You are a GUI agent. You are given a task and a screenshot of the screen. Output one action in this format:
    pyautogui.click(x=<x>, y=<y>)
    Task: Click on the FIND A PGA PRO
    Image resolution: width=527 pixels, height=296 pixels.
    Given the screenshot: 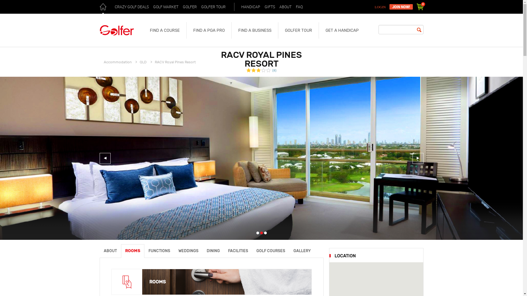 What is the action you would take?
    pyautogui.click(x=209, y=30)
    